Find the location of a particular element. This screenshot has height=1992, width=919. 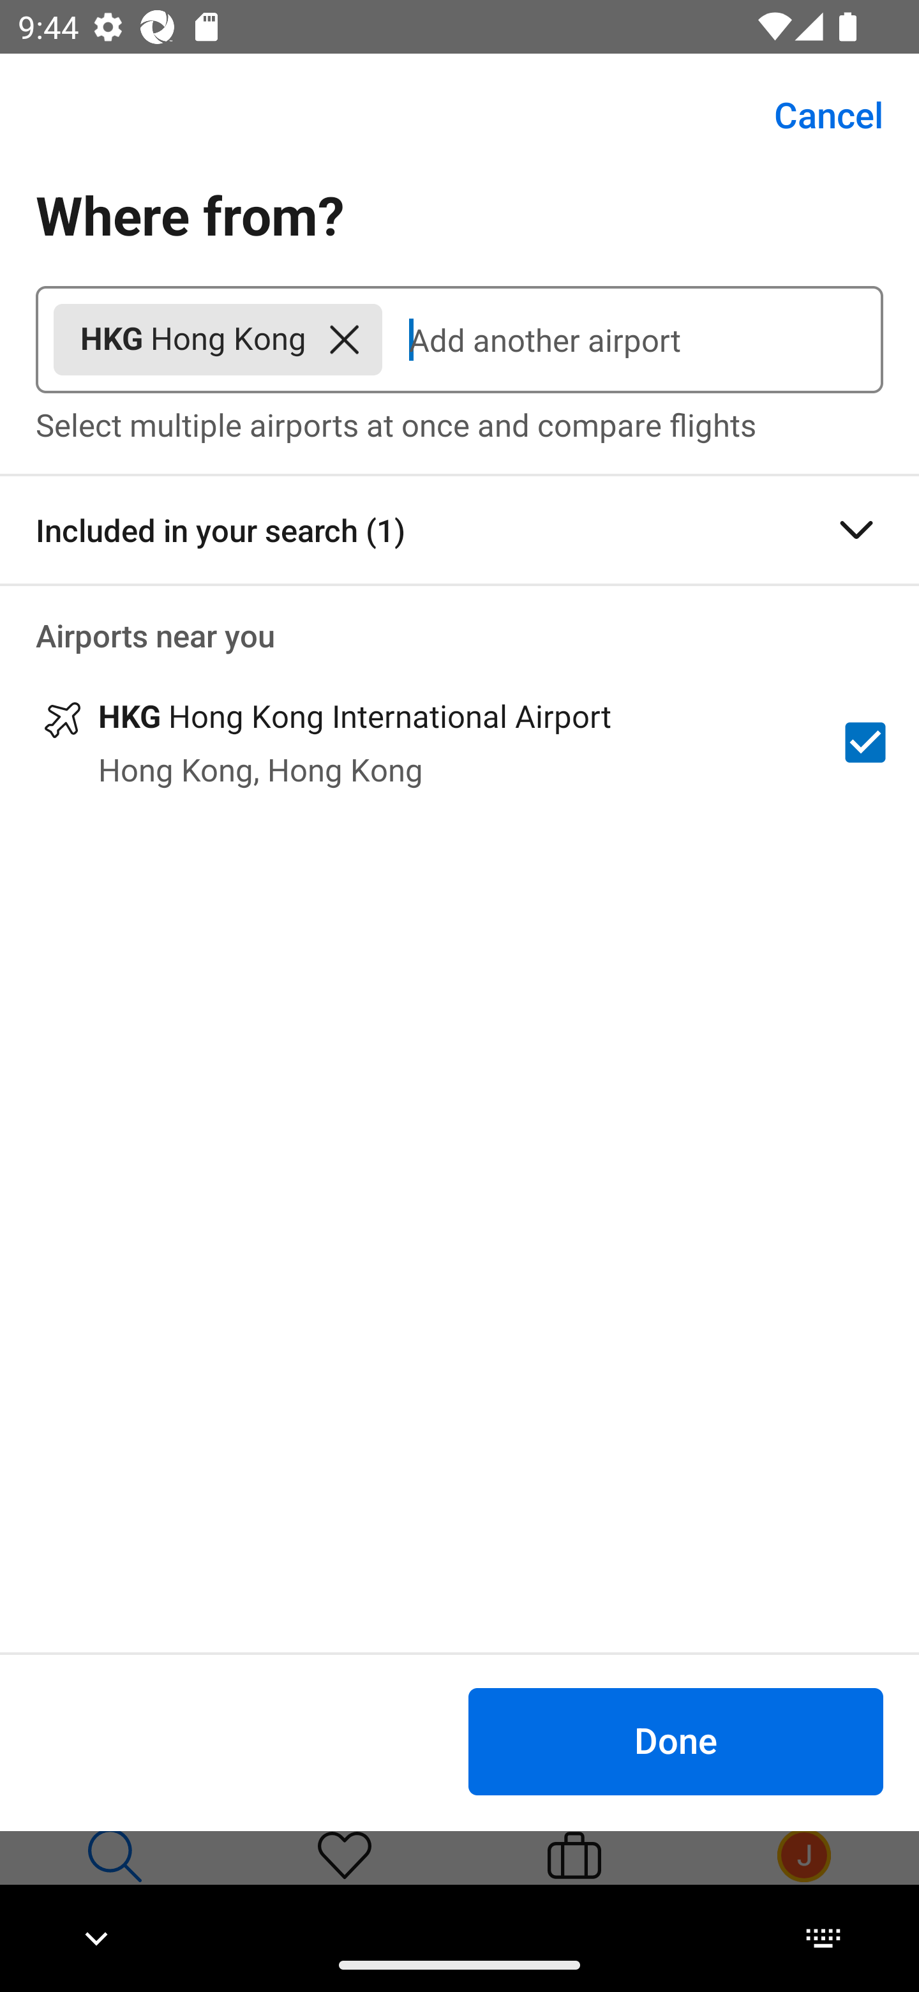

Add another airport is located at coordinates (632, 340).